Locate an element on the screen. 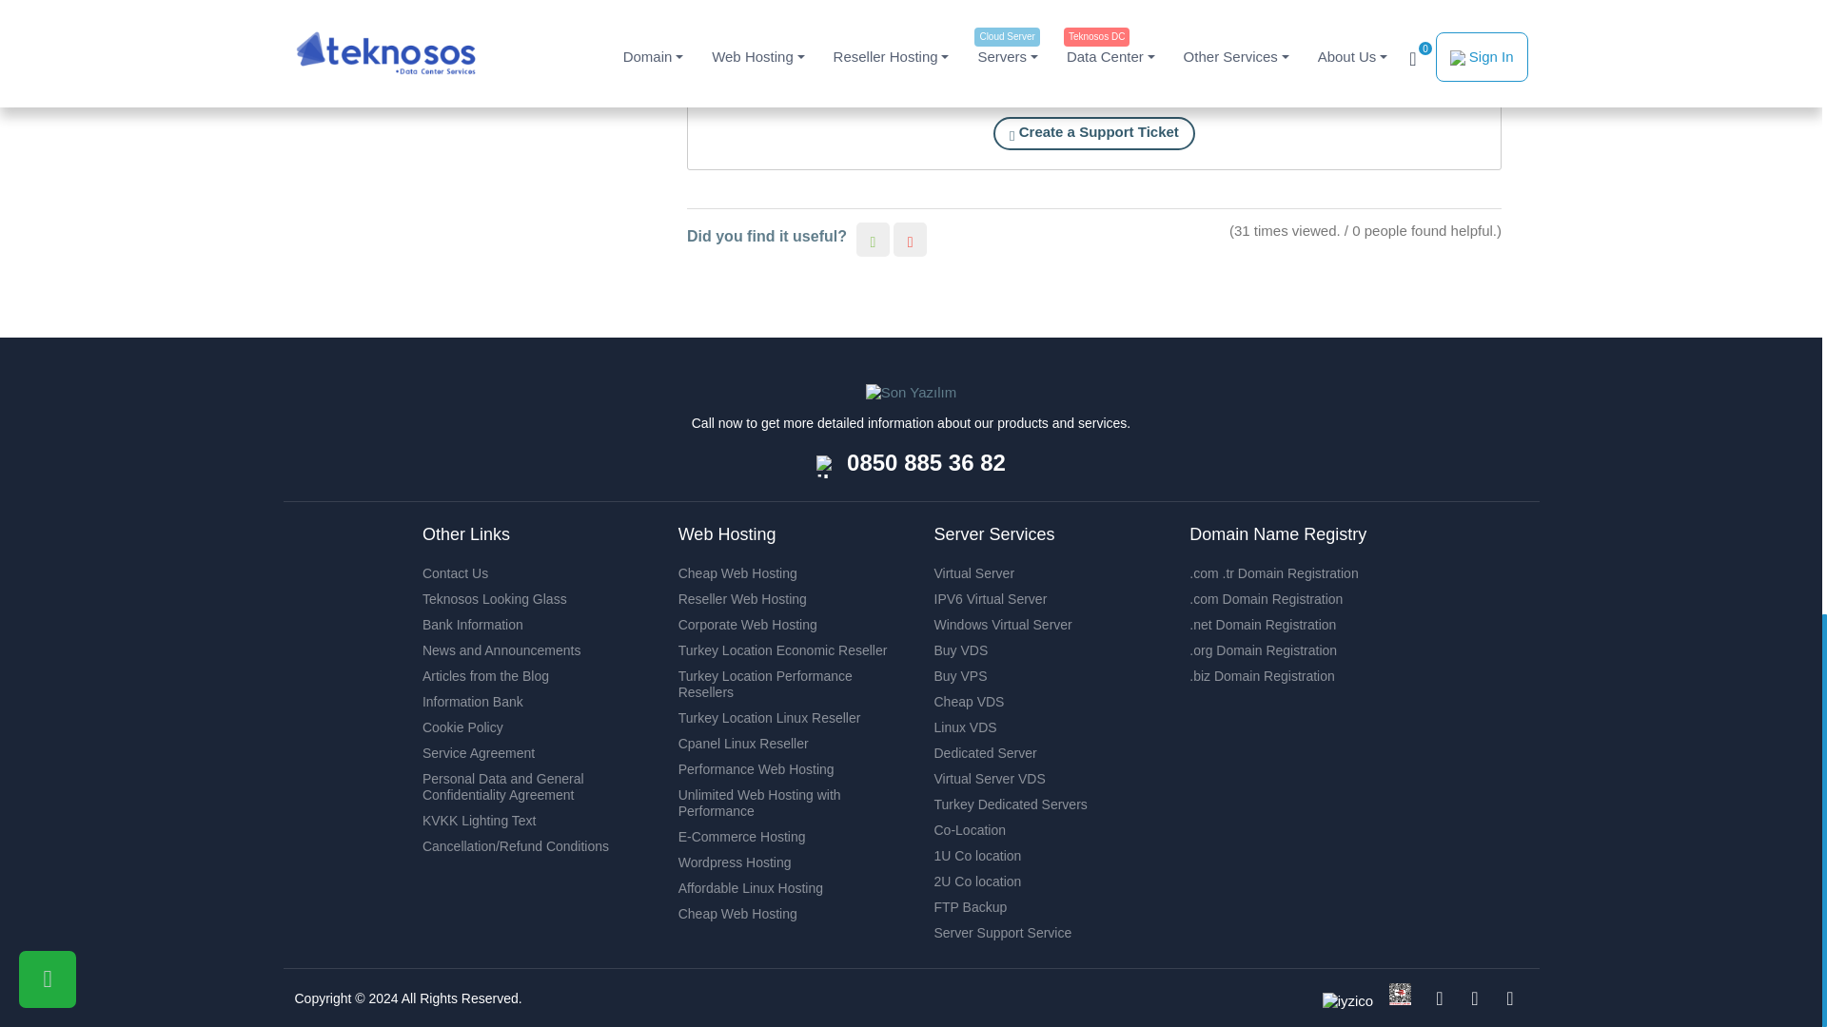 The width and height of the screenshot is (1827, 1027). Yes, I found it useful. is located at coordinates (874, 239).